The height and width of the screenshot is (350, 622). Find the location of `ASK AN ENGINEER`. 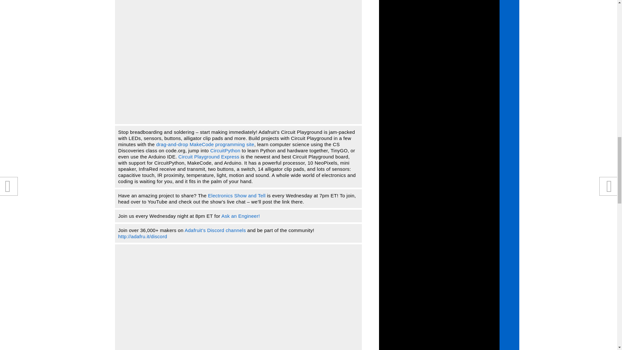

ASK AN ENGINEER is located at coordinates (240, 216).